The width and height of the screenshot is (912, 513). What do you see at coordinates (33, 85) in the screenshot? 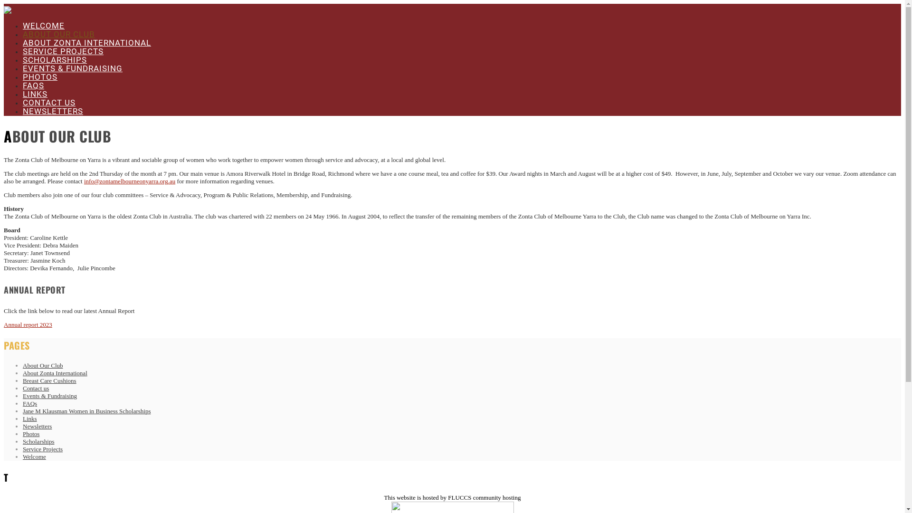
I see `FAQS` at bounding box center [33, 85].